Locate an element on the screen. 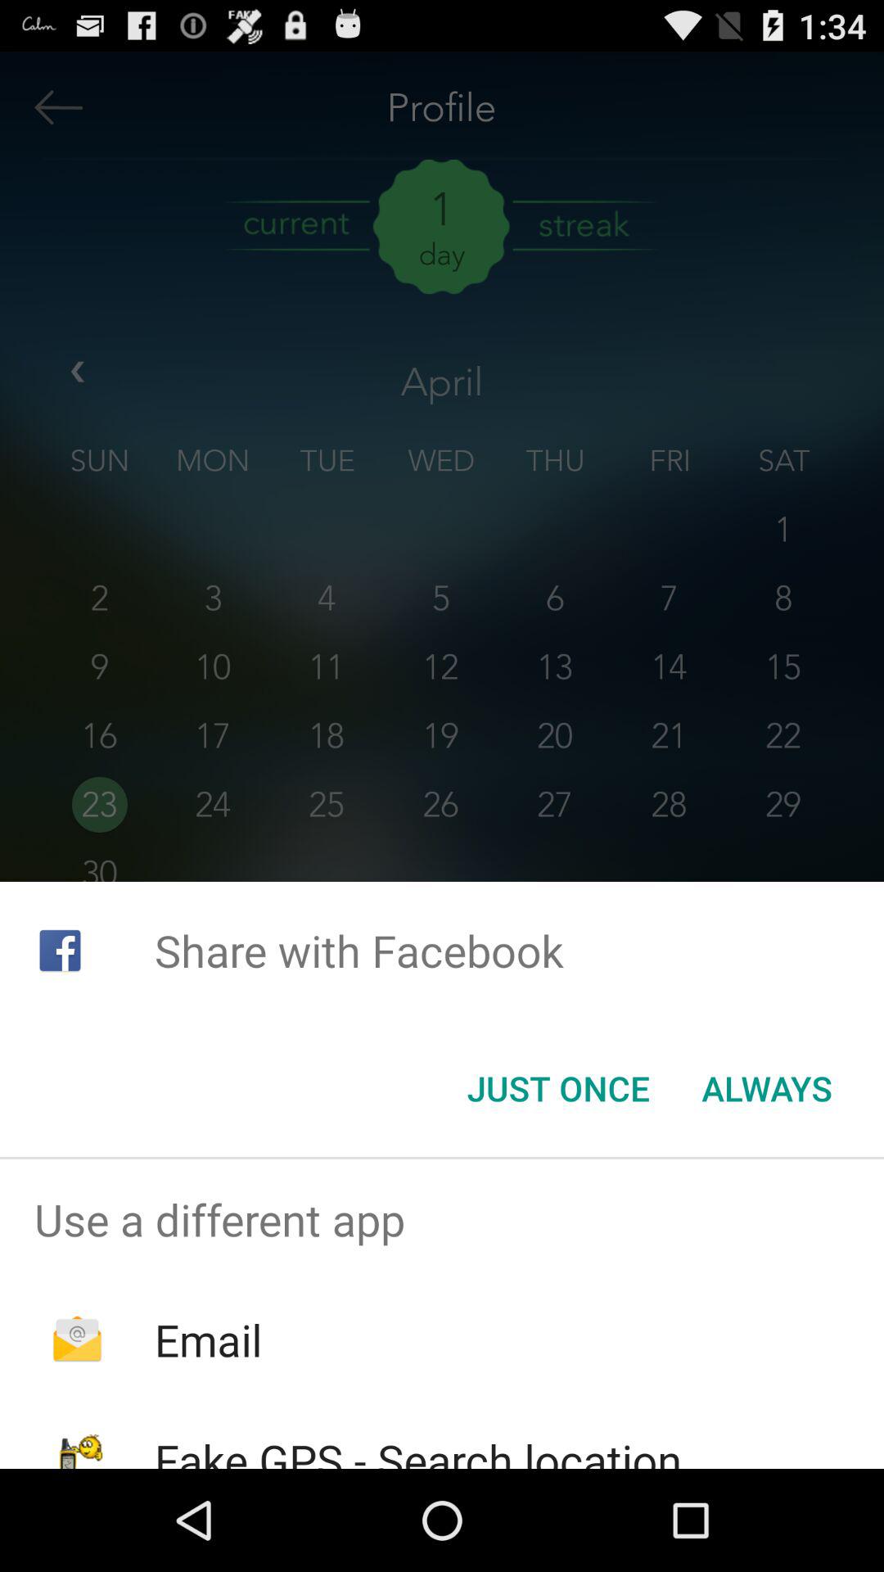  turn on icon above the fake gps search item is located at coordinates (208, 1339).